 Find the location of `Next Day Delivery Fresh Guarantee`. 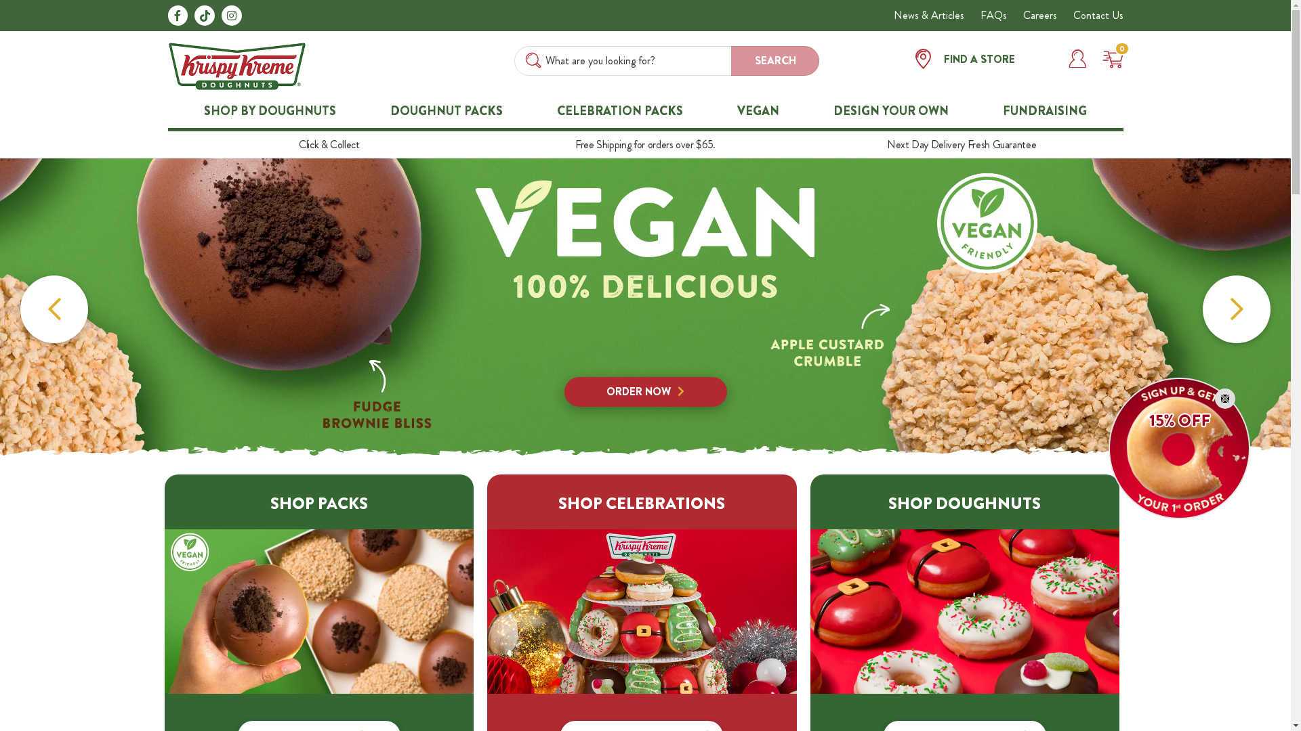

Next Day Delivery Fresh Guarantee is located at coordinates (962, 145).